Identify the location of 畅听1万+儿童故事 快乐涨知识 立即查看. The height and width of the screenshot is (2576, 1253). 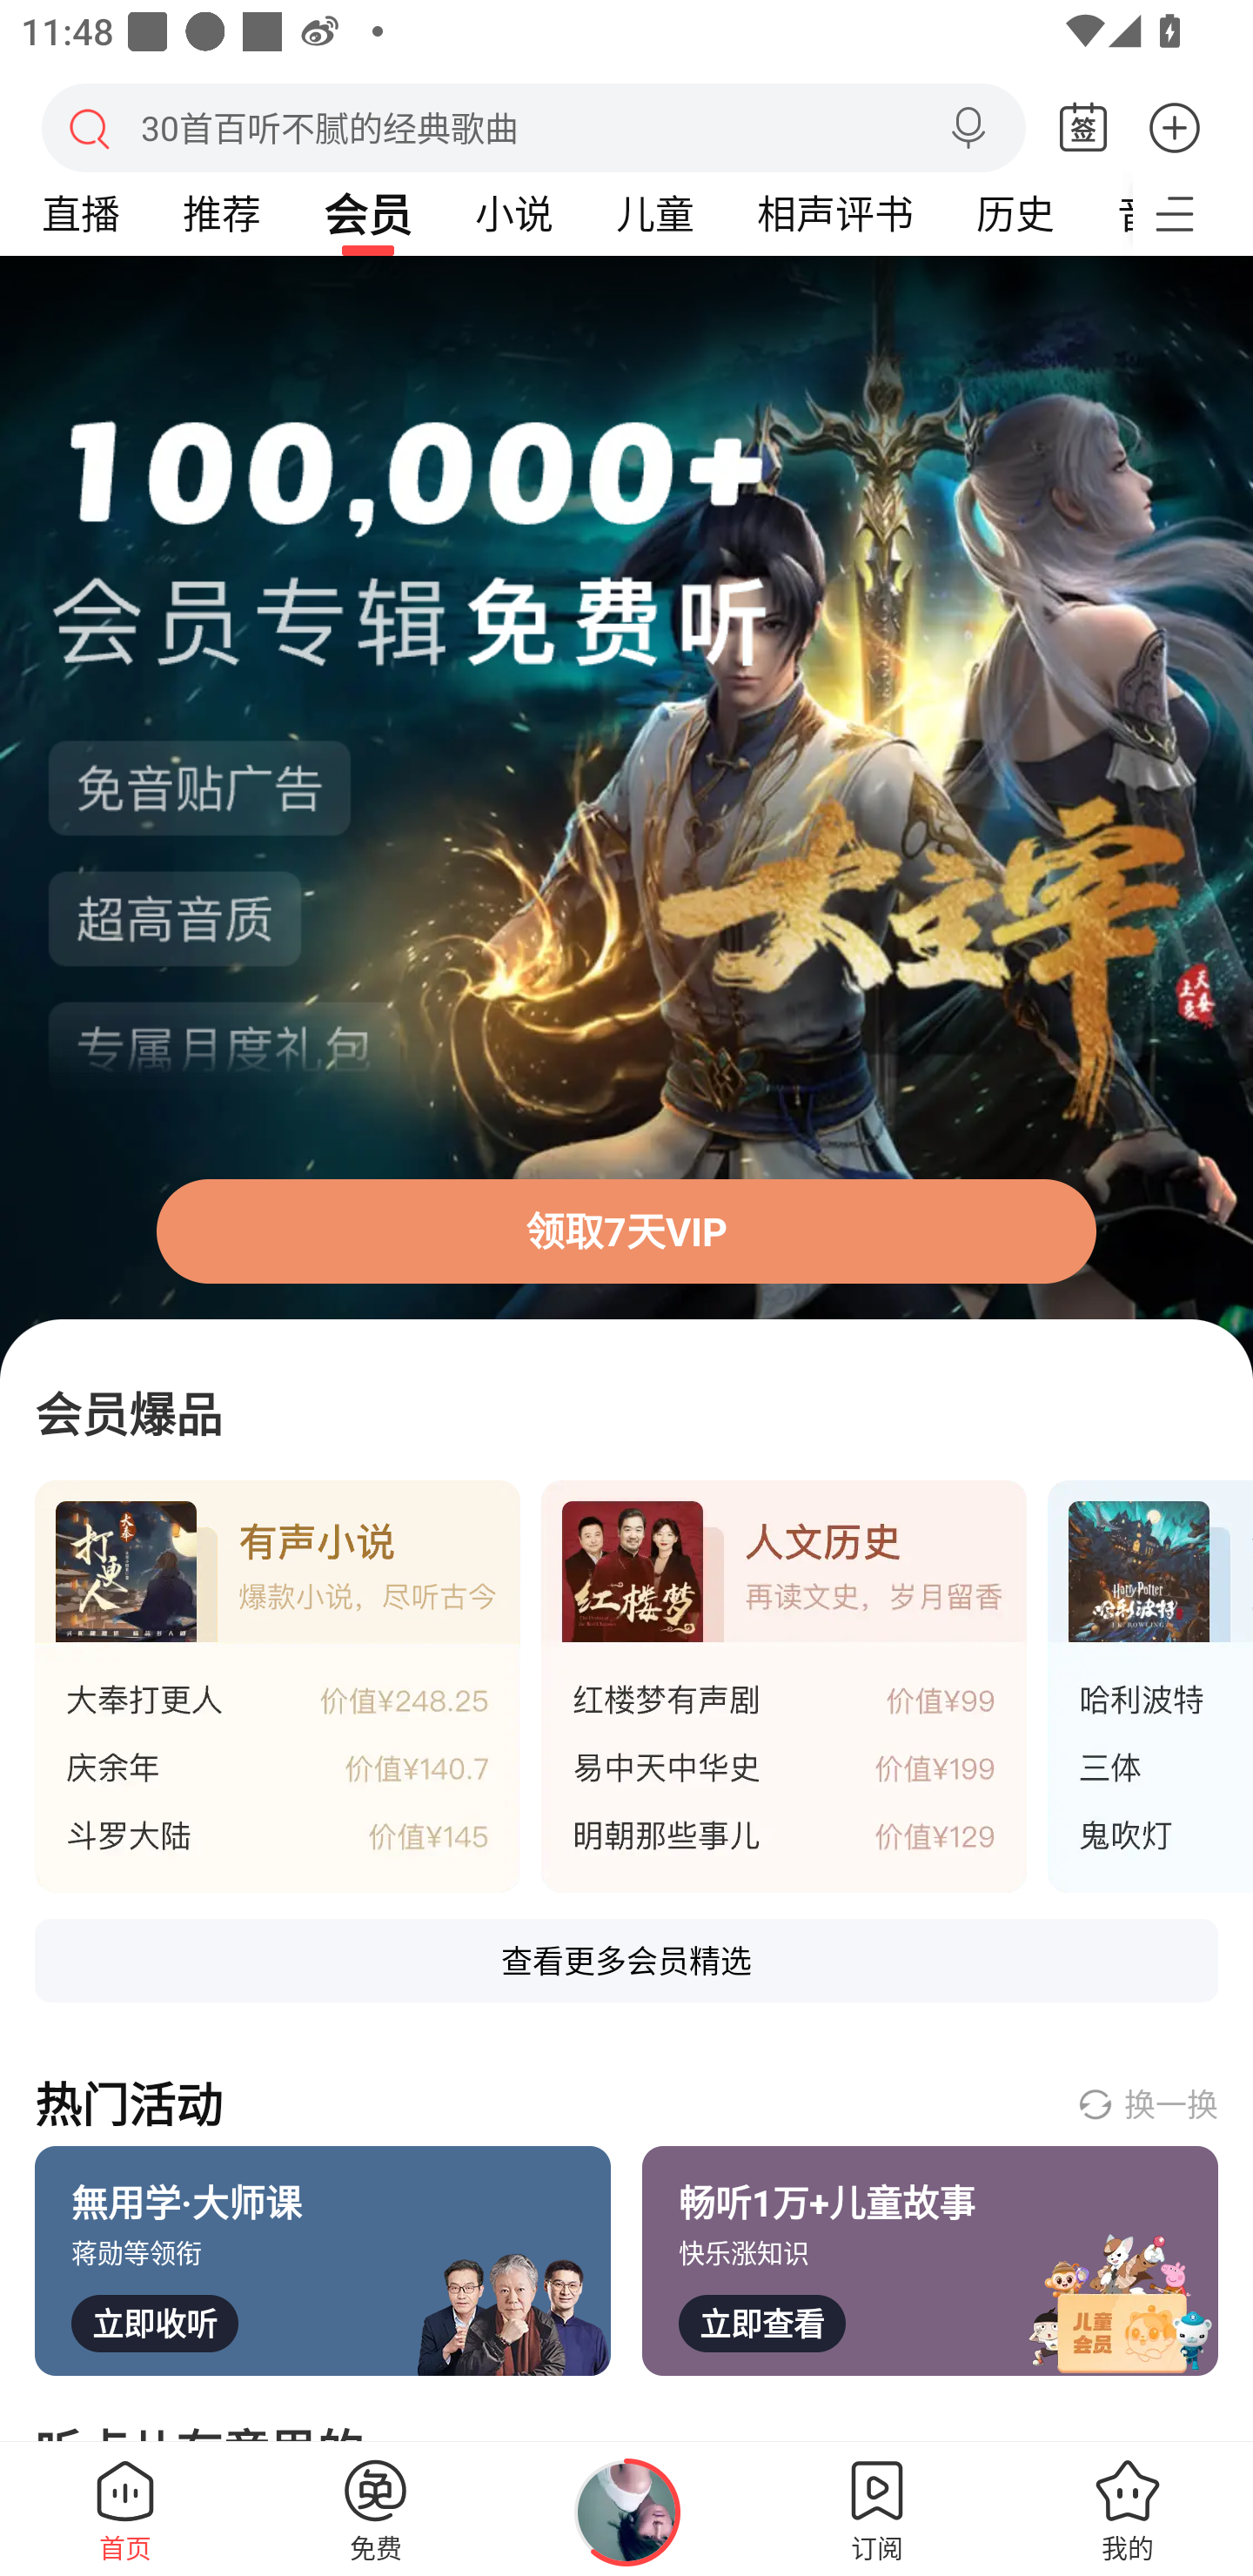
(929, 2260).